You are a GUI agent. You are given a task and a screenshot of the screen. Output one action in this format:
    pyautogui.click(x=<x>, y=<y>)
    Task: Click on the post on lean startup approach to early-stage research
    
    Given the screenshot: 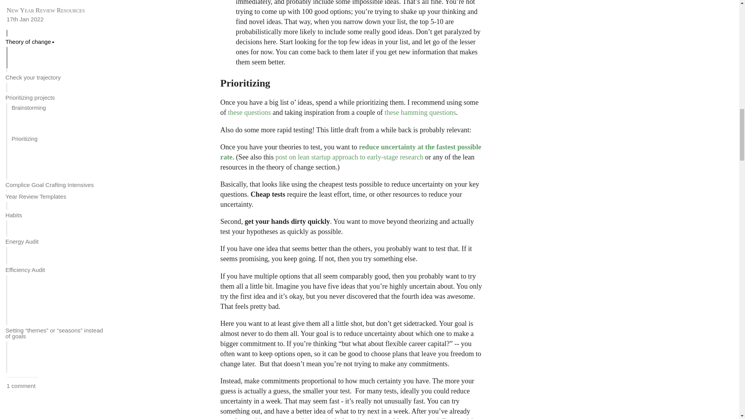 What is the action you would take?
    pyautogui.click(x=349, y=157)
    